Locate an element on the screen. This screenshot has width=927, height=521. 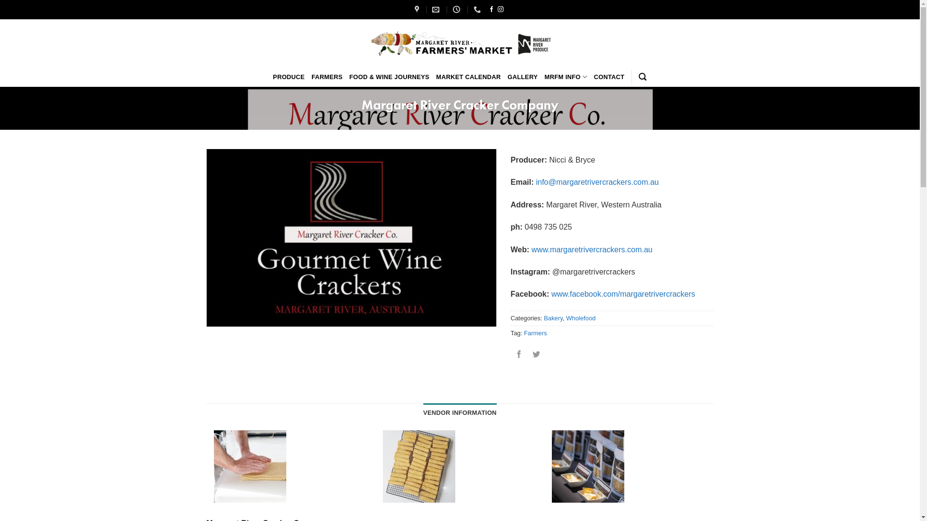
Share on Twitter is located at coordinates (537, 355).